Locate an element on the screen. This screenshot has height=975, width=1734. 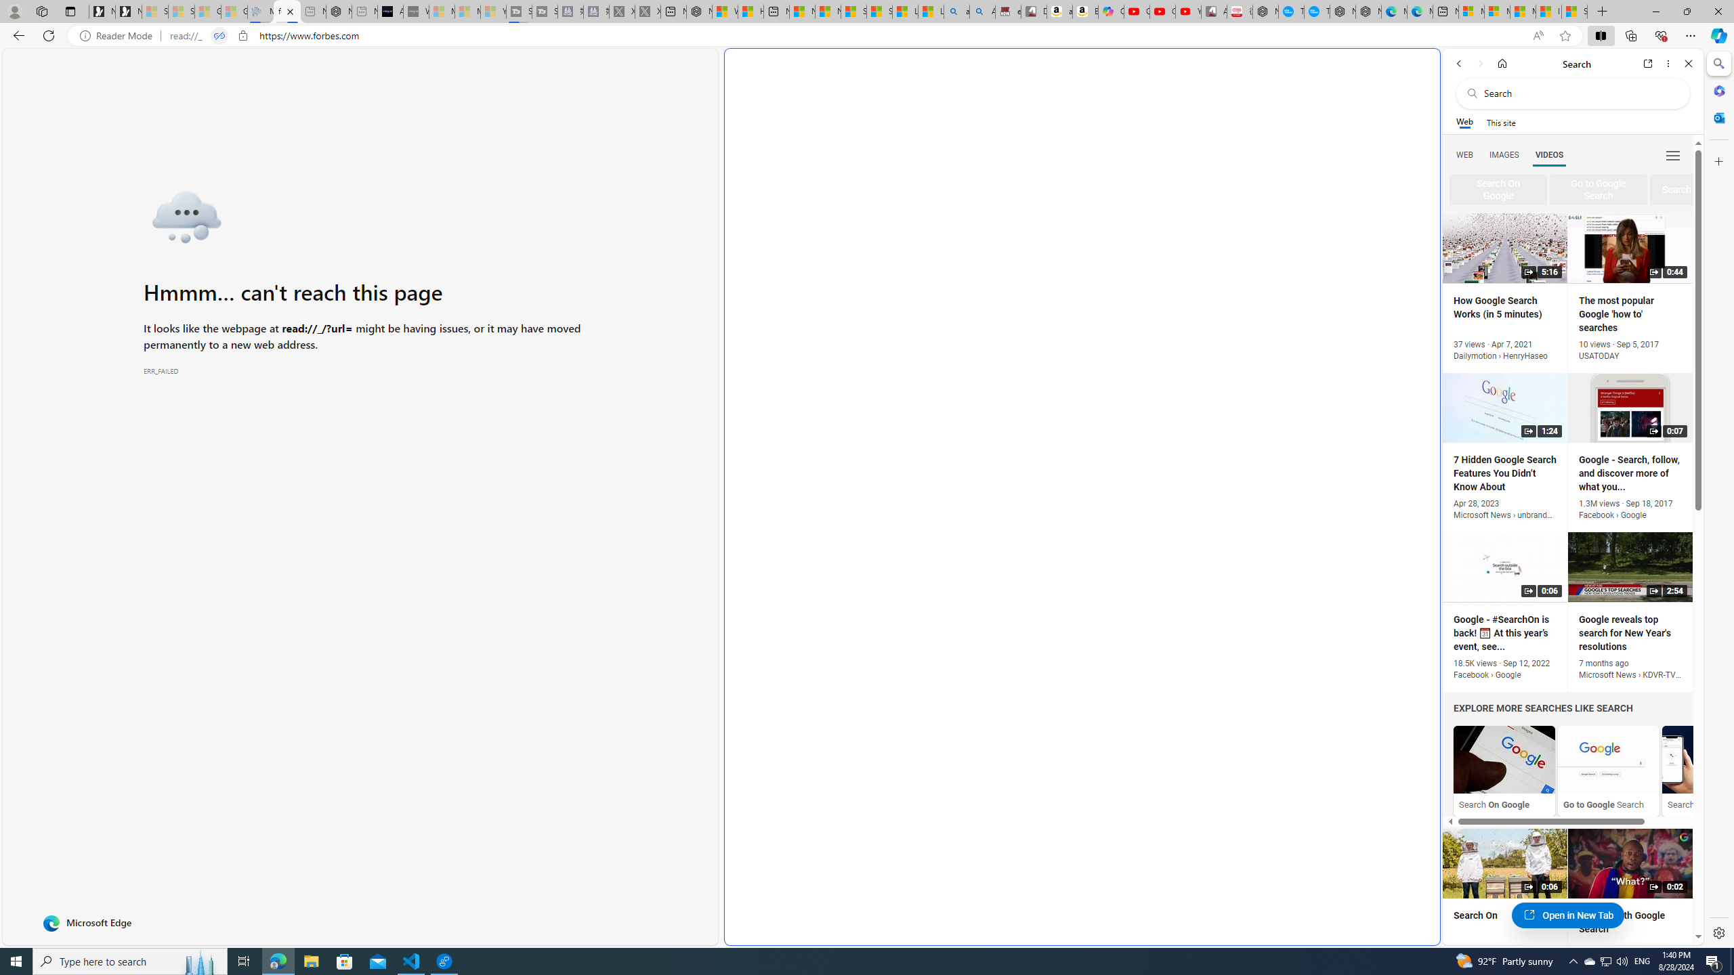
Copilot is located at coordinates (1111, 12).